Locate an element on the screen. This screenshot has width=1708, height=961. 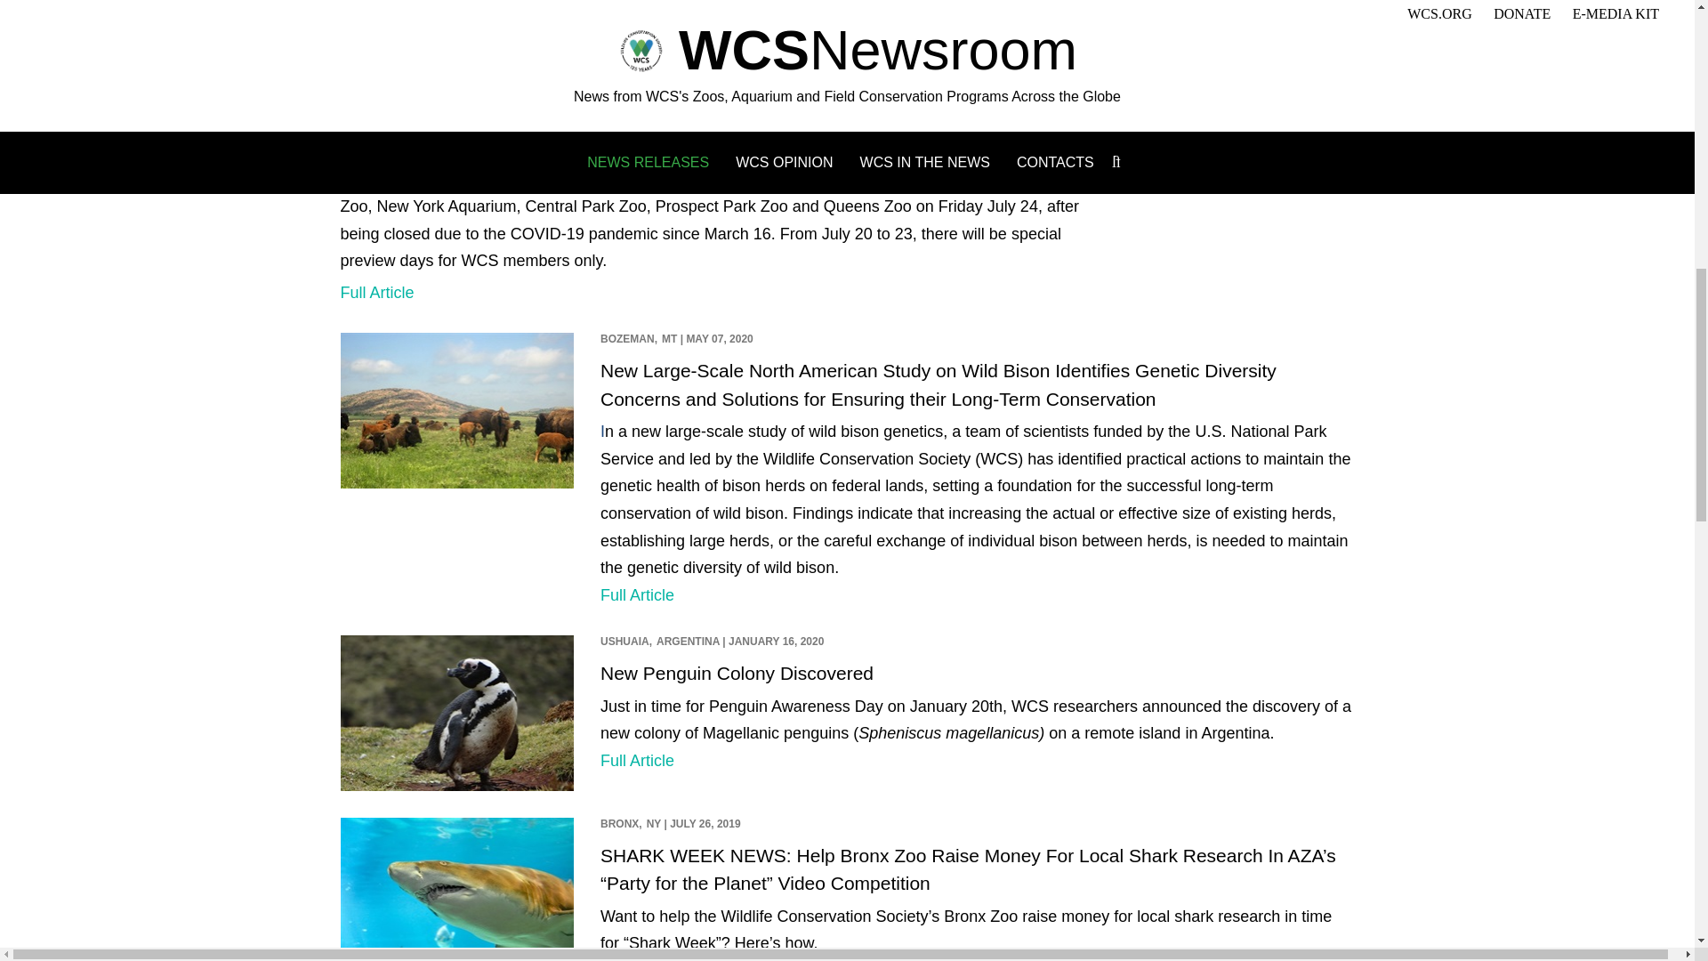
New Penguin Colony Discovered is located at coordinates (737, 673).